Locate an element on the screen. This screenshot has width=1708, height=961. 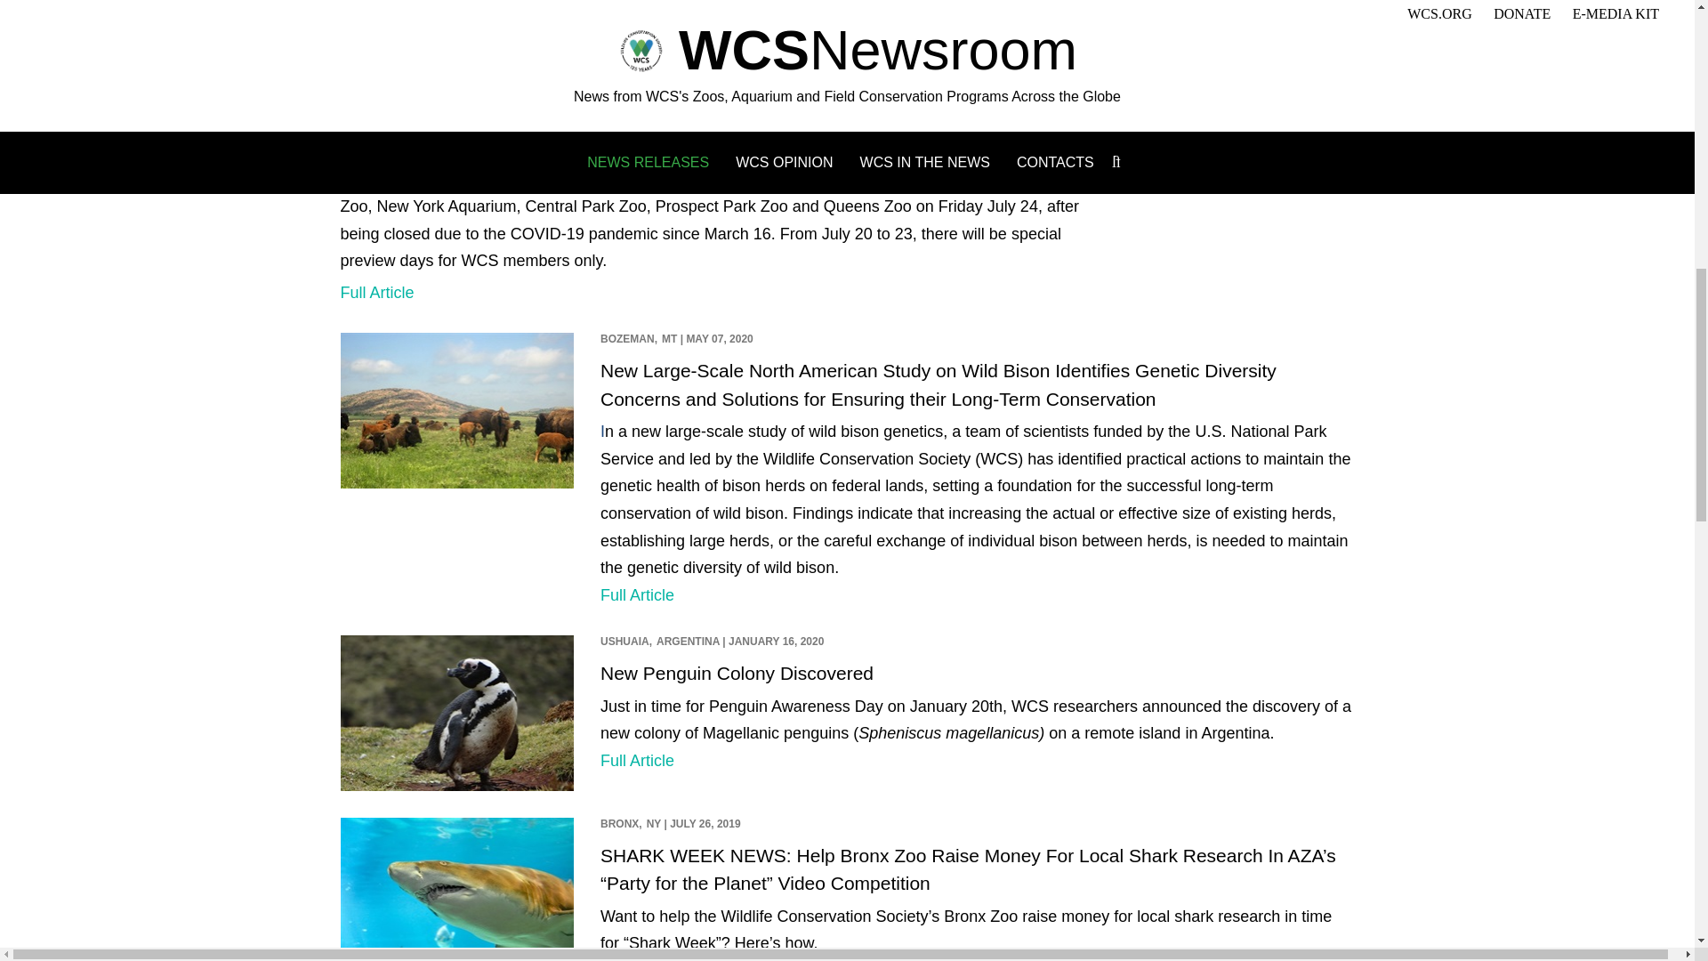
New Penguin Colony Discovered is located at coordinates (737, 673).